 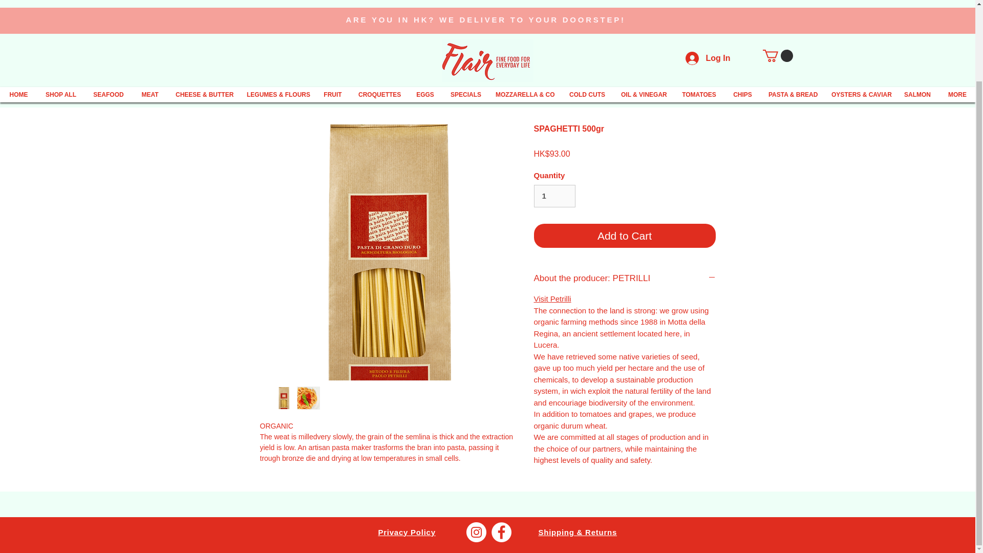 I want to click on FRUIT, so click(x=333, y=10).